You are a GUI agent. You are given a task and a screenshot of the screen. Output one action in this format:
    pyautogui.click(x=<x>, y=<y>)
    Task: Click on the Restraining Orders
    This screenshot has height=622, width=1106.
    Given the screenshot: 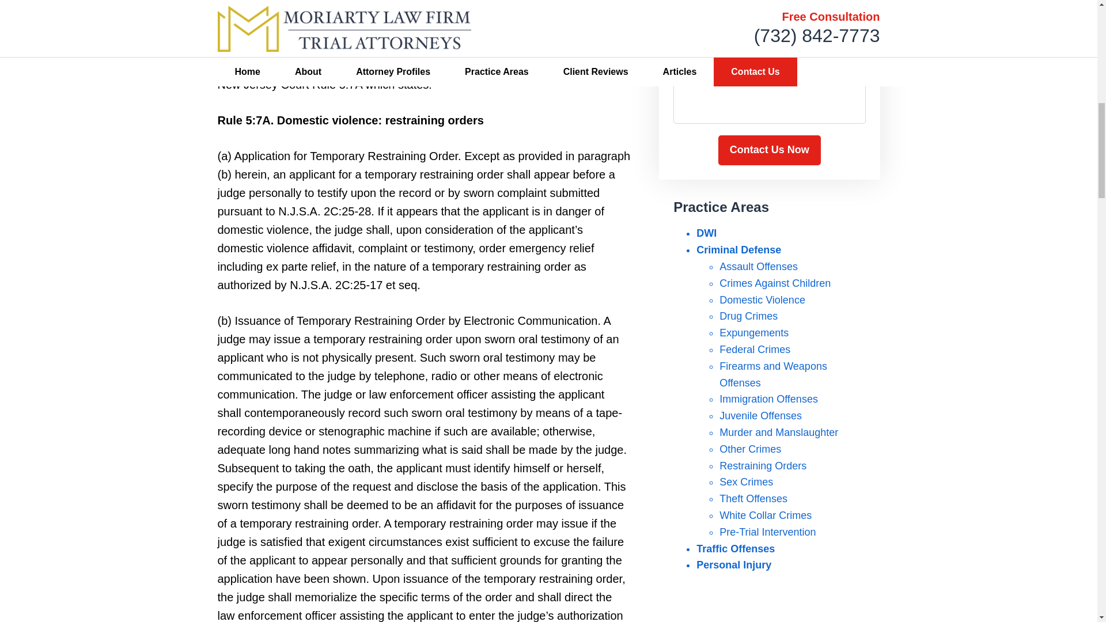 What is the action you would take?
    pyautogui.click(x=763, y=465)
    